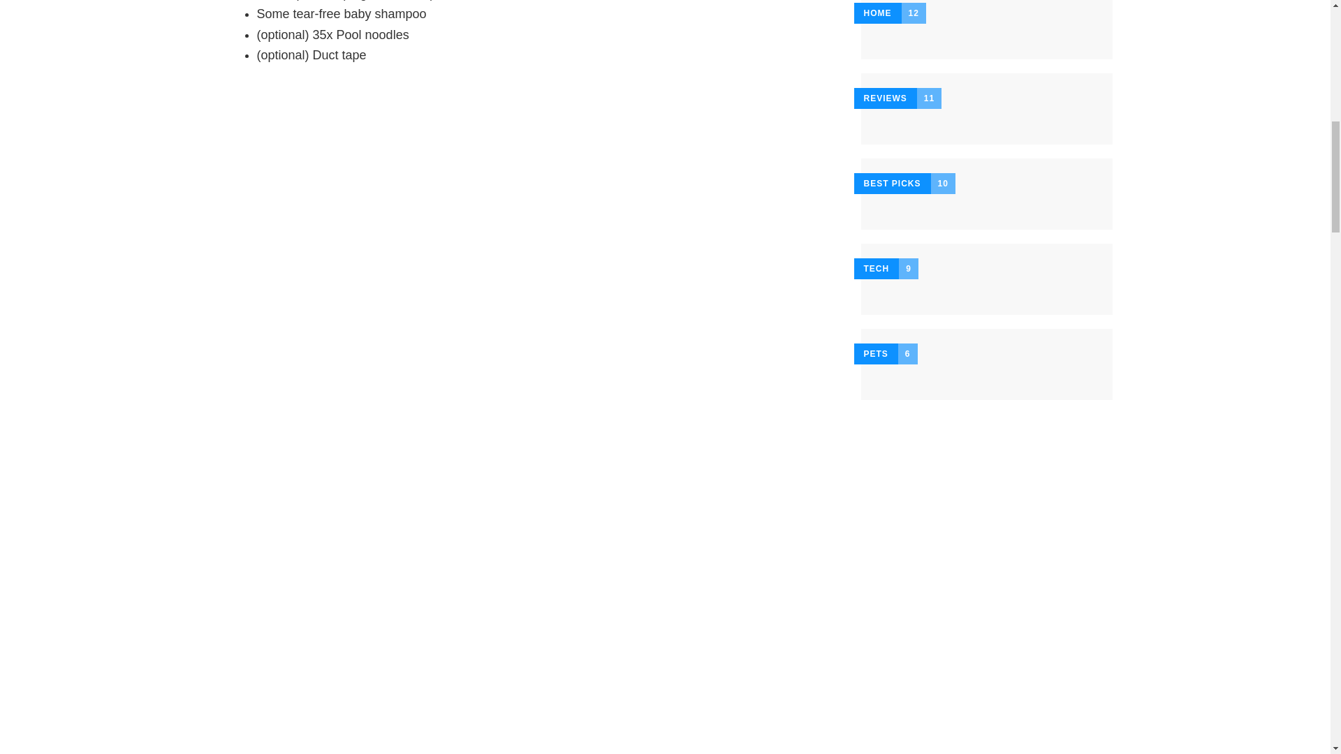 Image resolution: width=1341 pixels, height=754 pixels. Describe the element at coordinates (986, 194) in the screenshot. I see `BEST PICKS 10` at that location.